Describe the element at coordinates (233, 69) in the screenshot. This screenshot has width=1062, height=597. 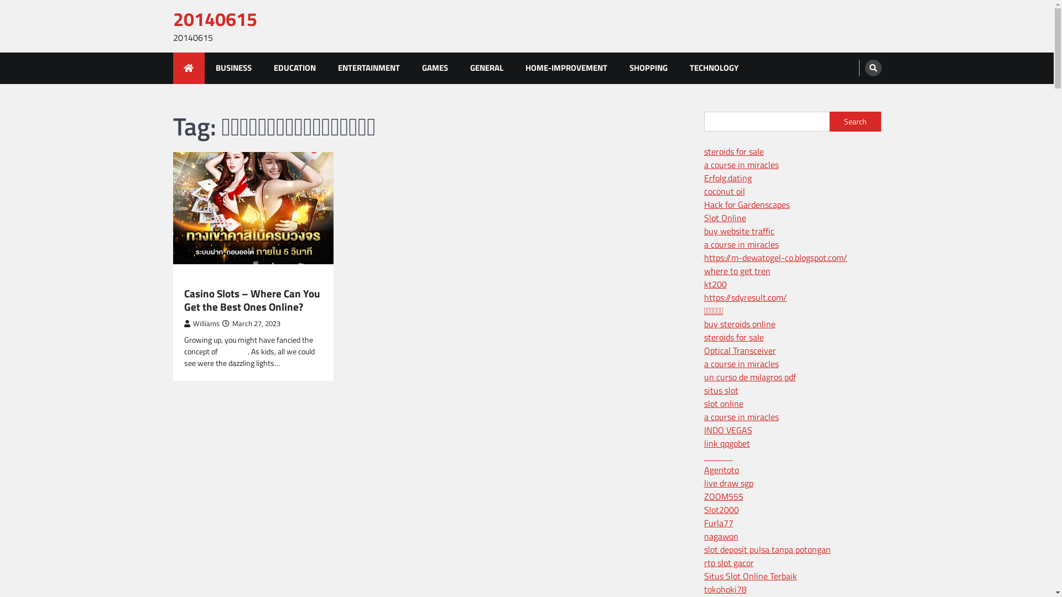
I see `BUSINESS` at that location.